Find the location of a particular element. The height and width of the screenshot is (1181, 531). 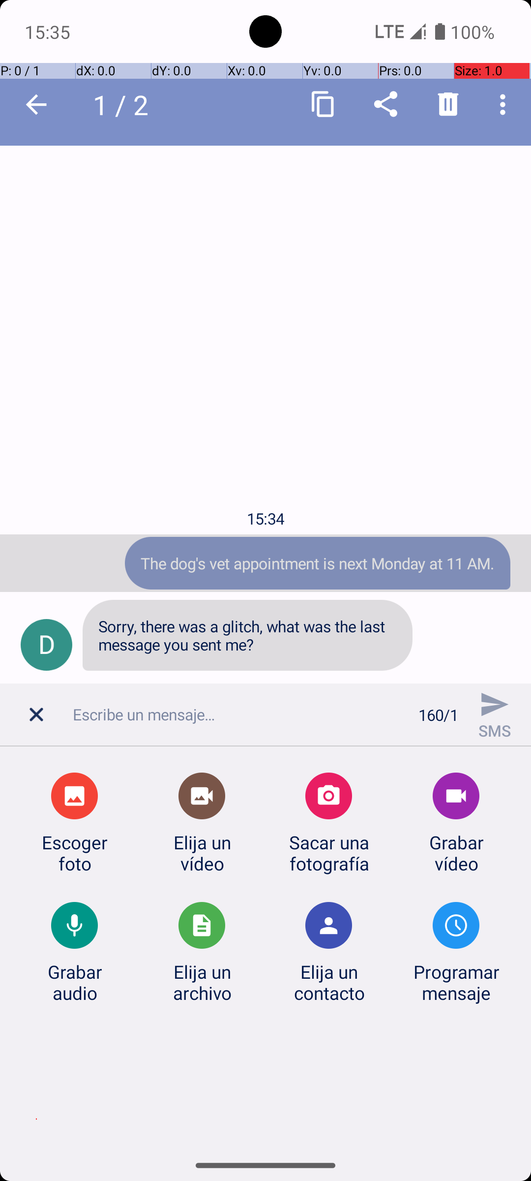

Añadir persona is located at coordinates (448, 104).